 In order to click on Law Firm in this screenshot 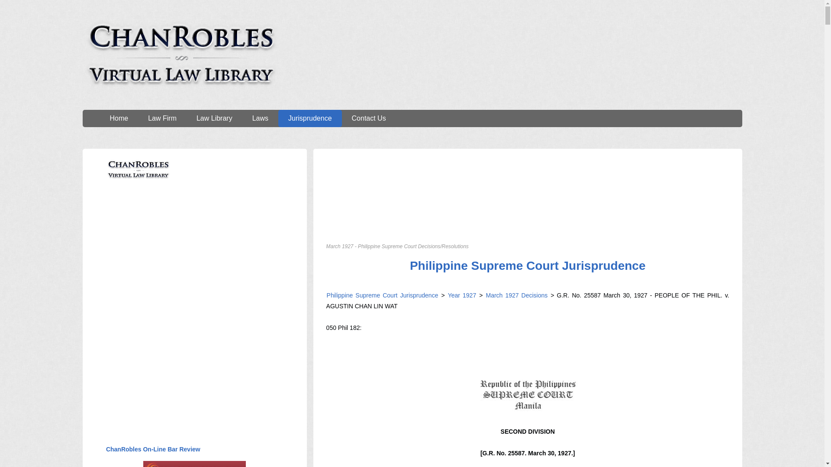, I will do `click(162, 118)`.